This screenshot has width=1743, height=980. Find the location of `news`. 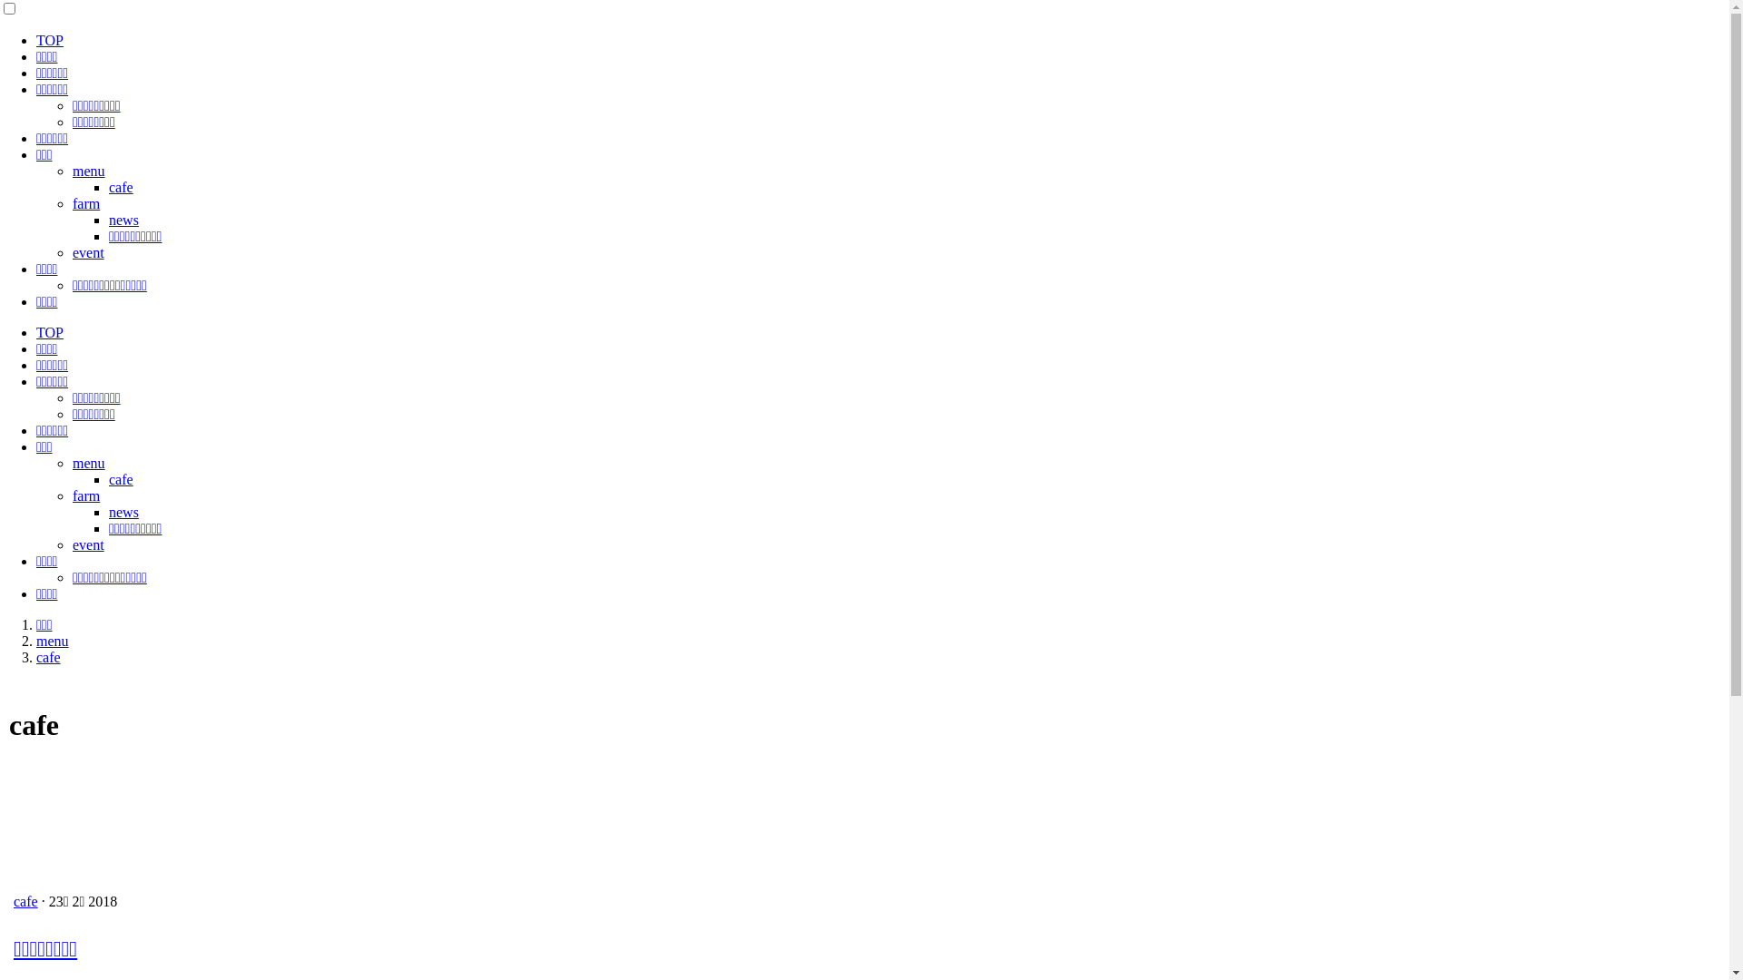

news is located at coordinates (123, 512).